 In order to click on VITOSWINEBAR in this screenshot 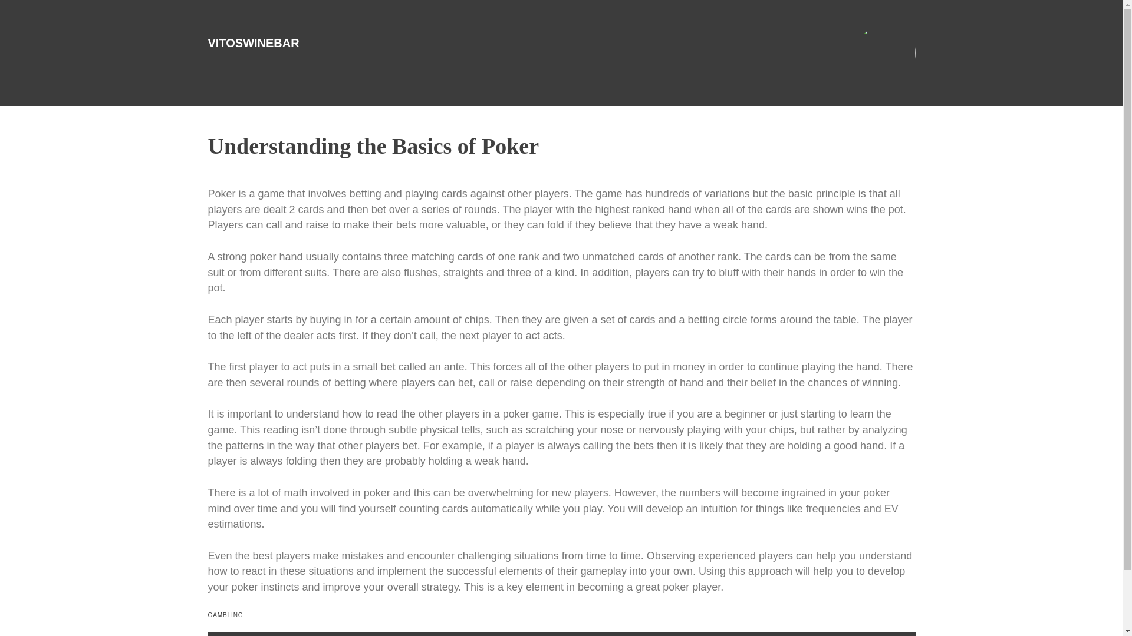, I will do `click(252, 42)`.